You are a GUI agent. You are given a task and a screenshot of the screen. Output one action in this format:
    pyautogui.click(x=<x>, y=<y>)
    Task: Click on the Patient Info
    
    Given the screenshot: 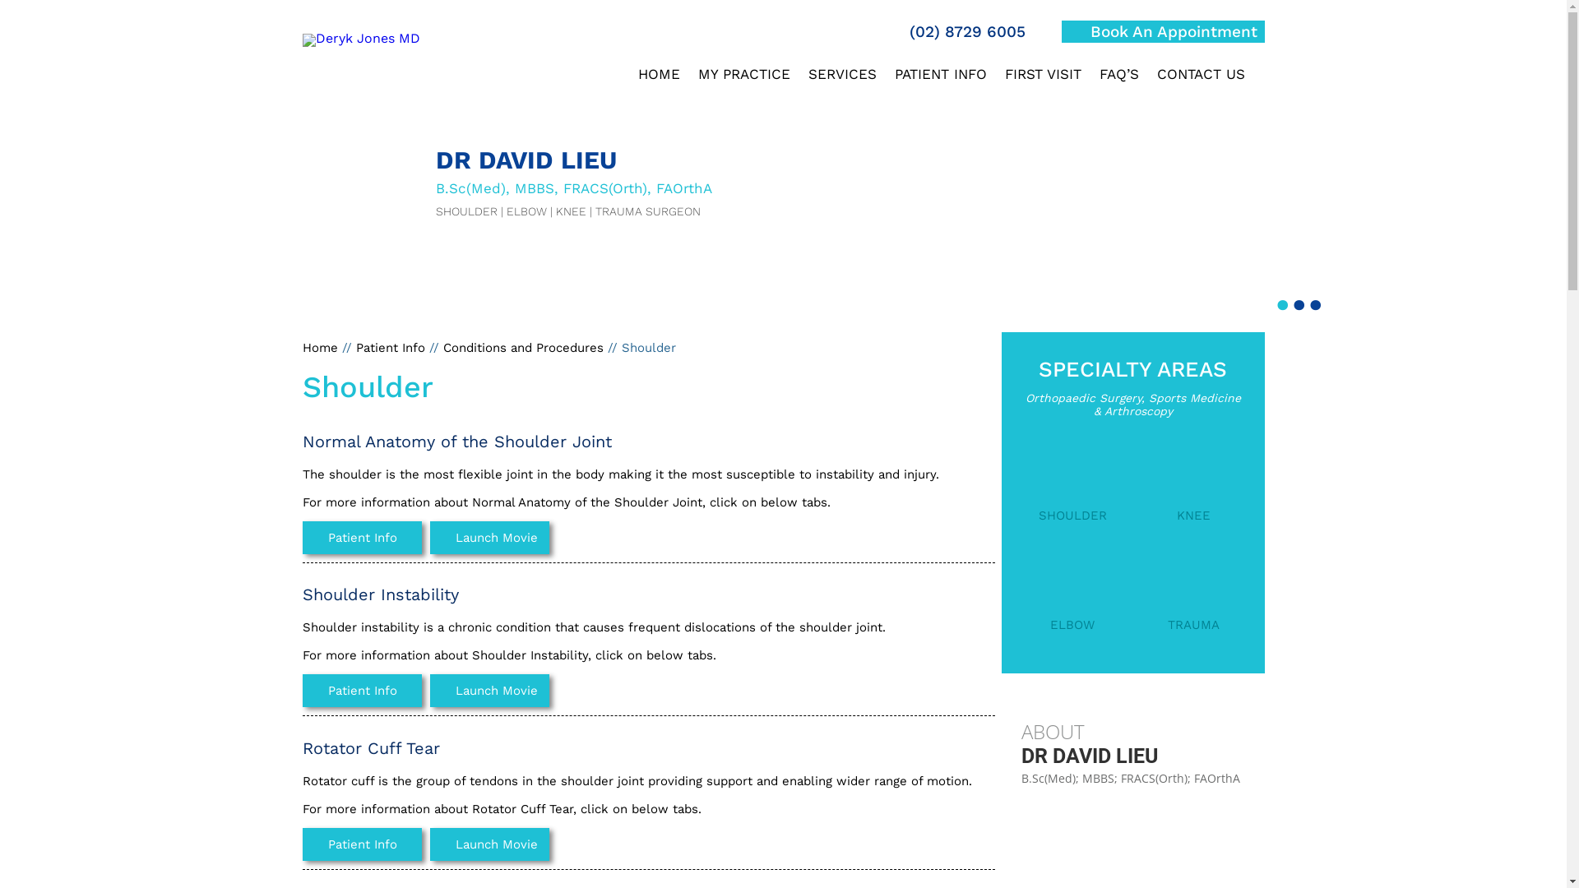 What is the action you would take?
    pyautogui.click(x=362, y=844)
    